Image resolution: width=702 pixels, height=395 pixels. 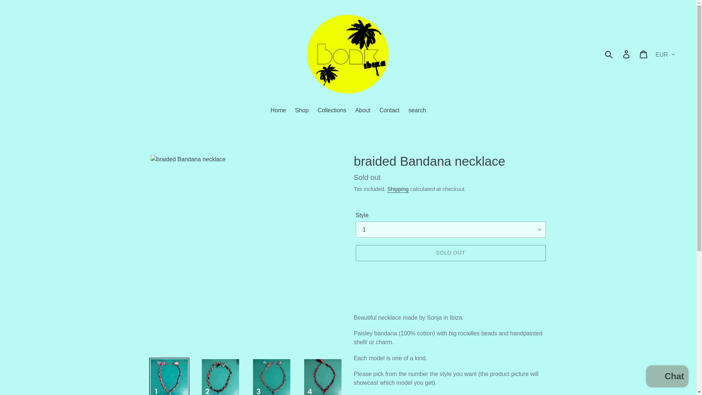 What do you see at coordinates (278, 111) in the screenshot?
I see `Home` at bounding box center [278, 111].